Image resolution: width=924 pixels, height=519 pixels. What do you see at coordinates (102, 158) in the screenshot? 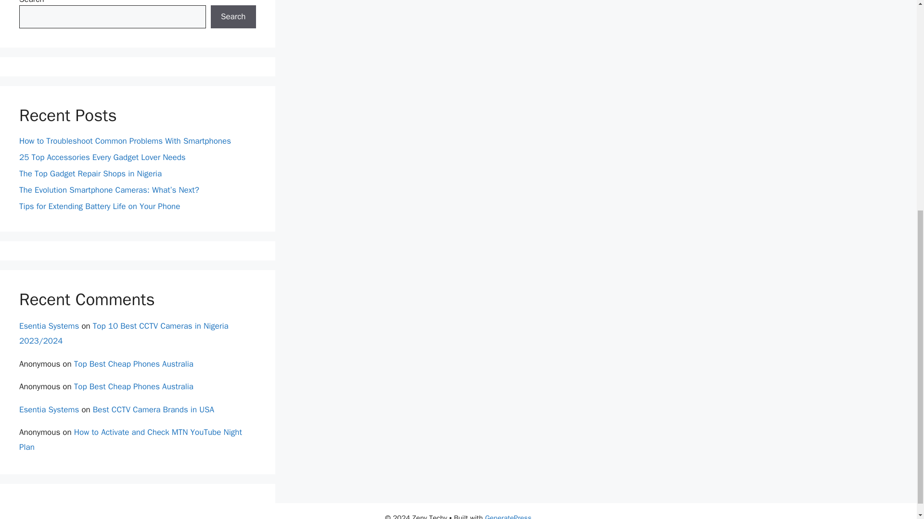
I see `25 Top Accessories Every Gadget Lover Needs` at bounding box center [102, 158].